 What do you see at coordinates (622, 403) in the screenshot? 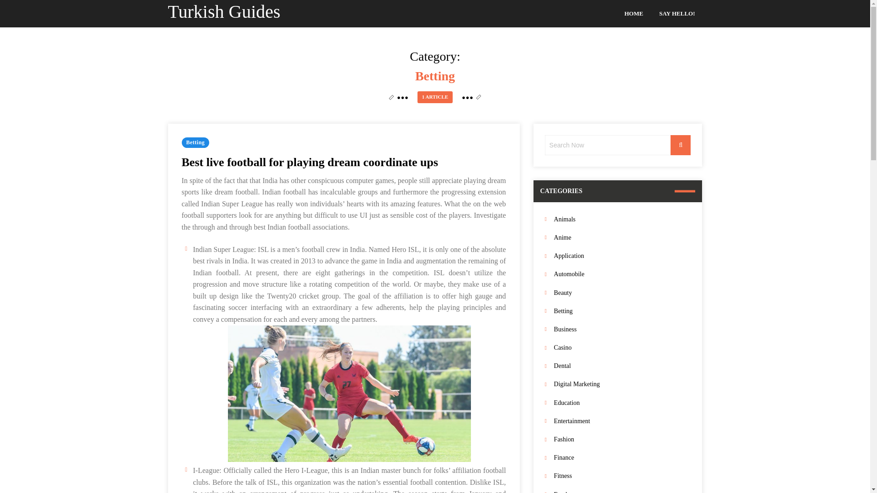
I see `Education` at bounding box center [622, 403].